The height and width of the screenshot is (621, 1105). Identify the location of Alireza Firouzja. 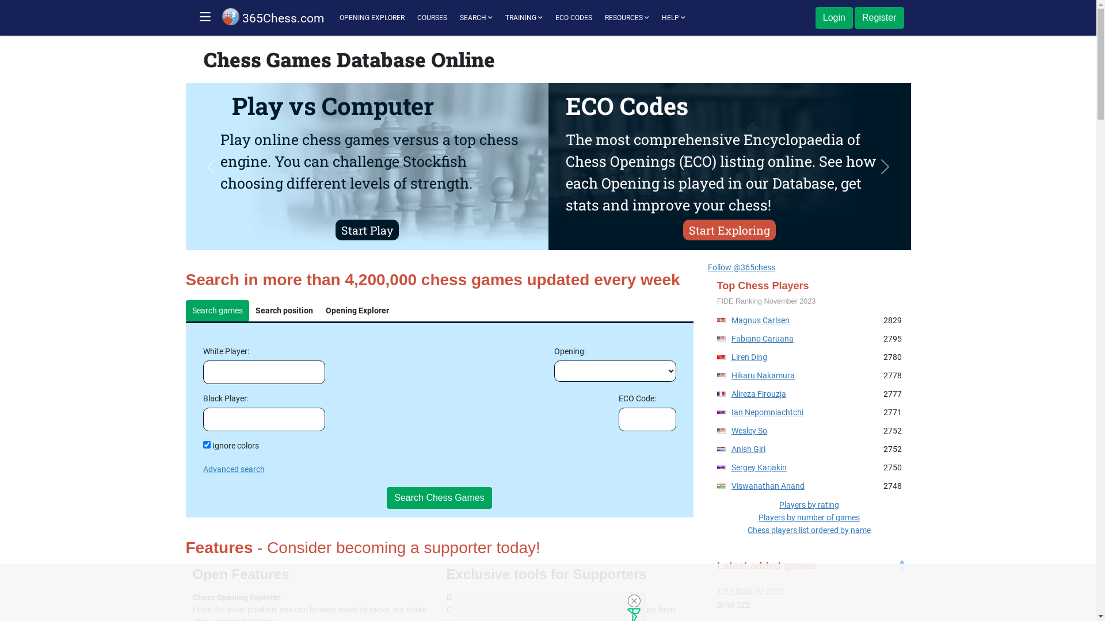
(759, 394).